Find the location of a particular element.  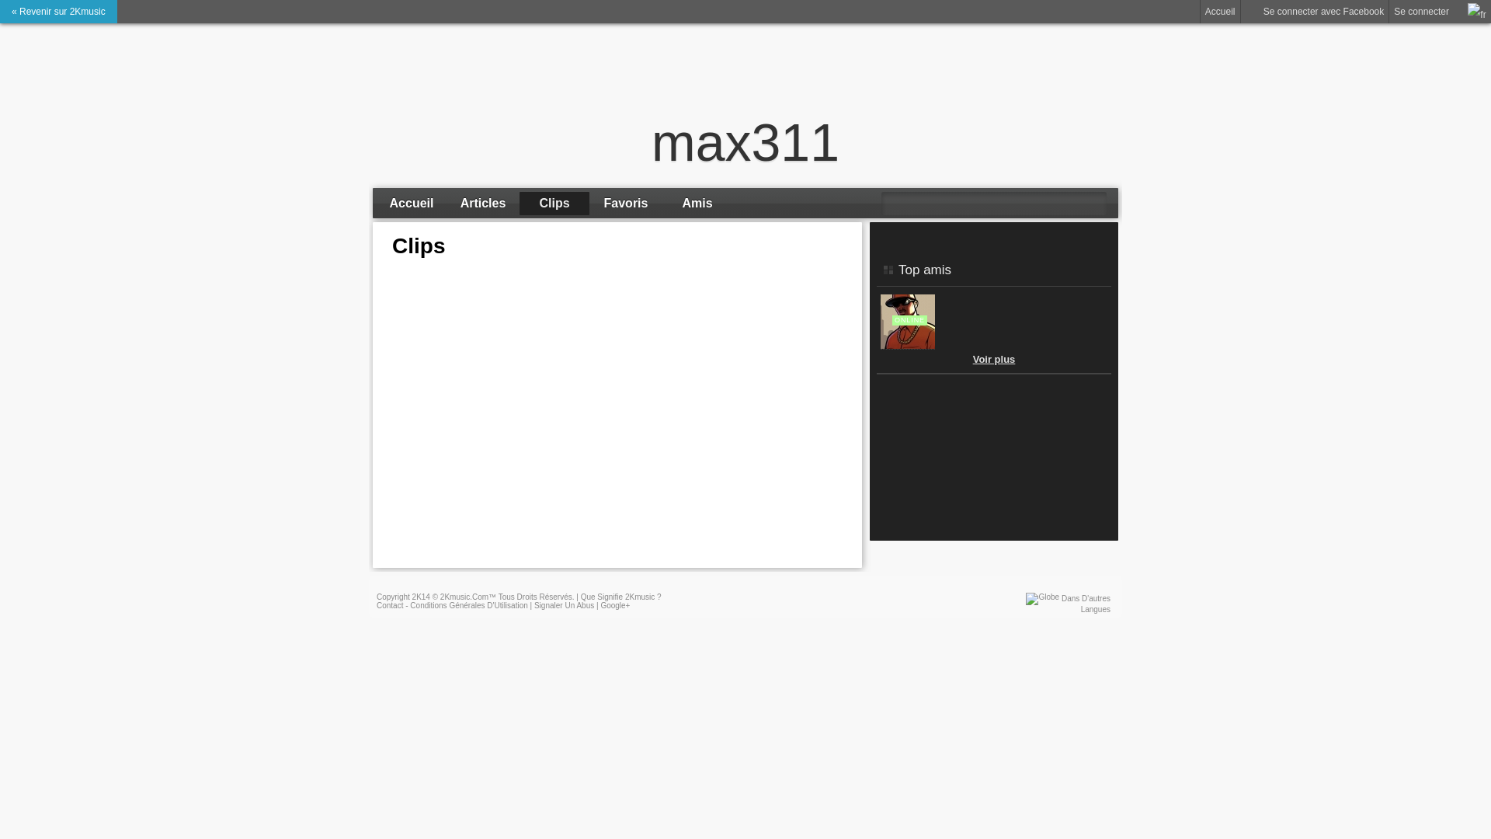

Que Signifie 2Kmusic ? is located at coordinates (621, 597).